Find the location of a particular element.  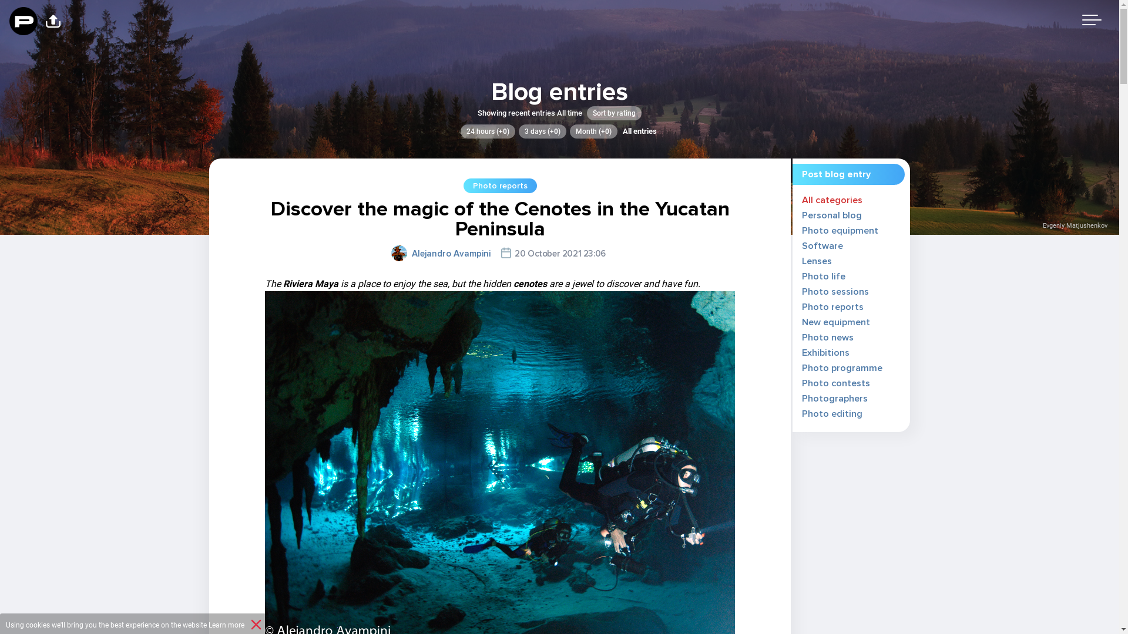

3 days (+0) is located at coordinates (543, 131).